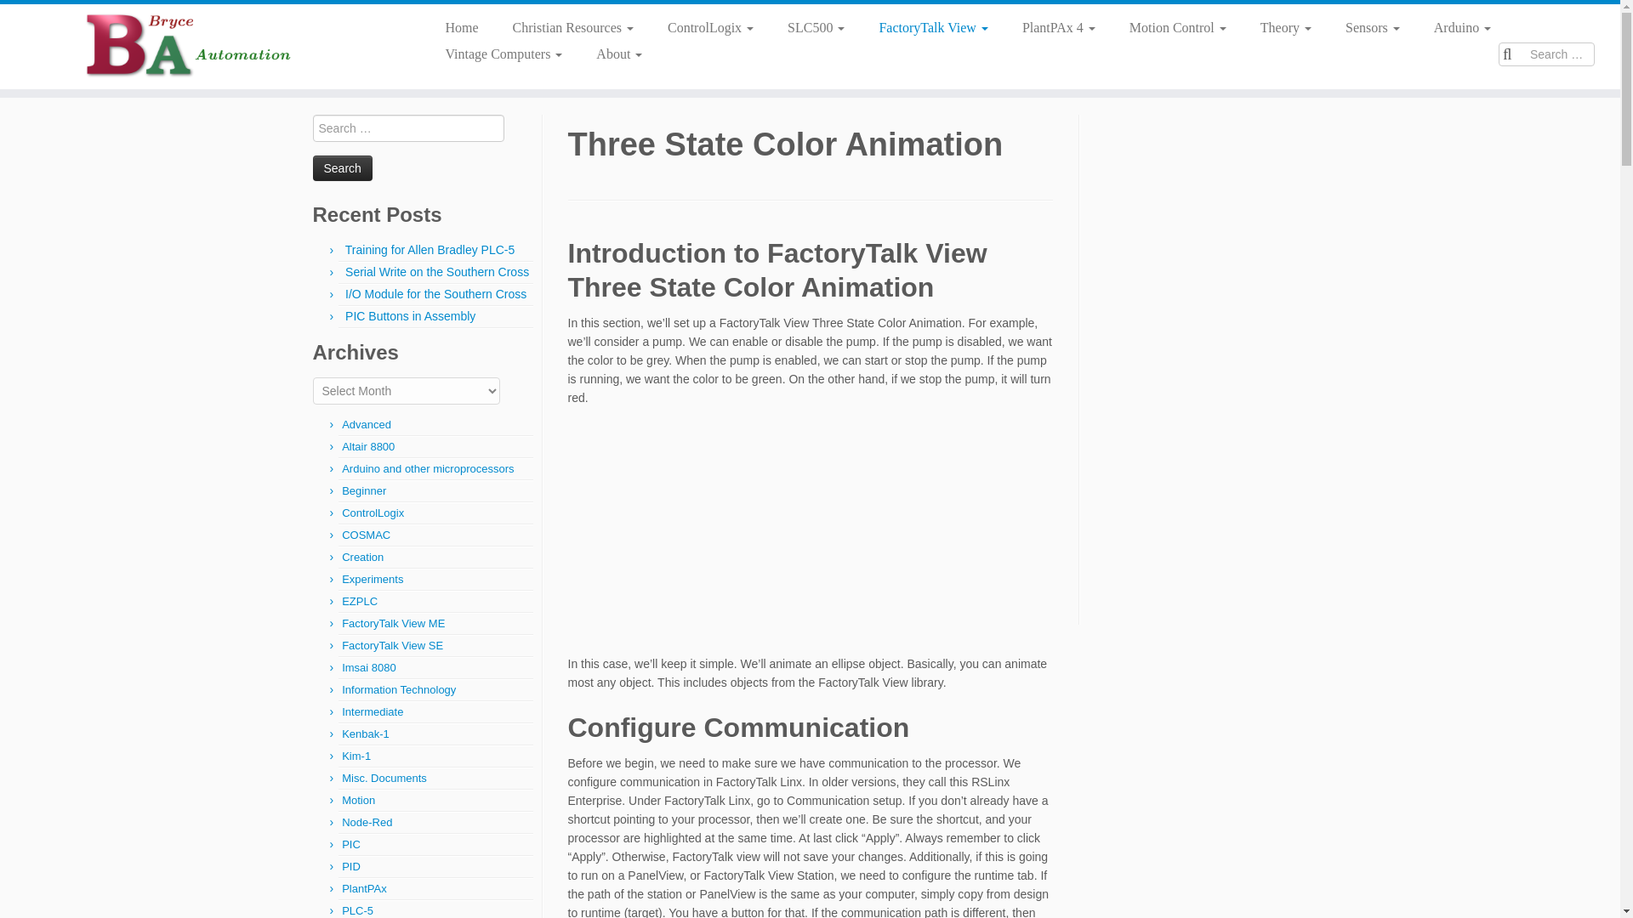  What do you see at coordinates (342, 167) in the screenshot?
I see `Search` at bounding box center [342, 167].